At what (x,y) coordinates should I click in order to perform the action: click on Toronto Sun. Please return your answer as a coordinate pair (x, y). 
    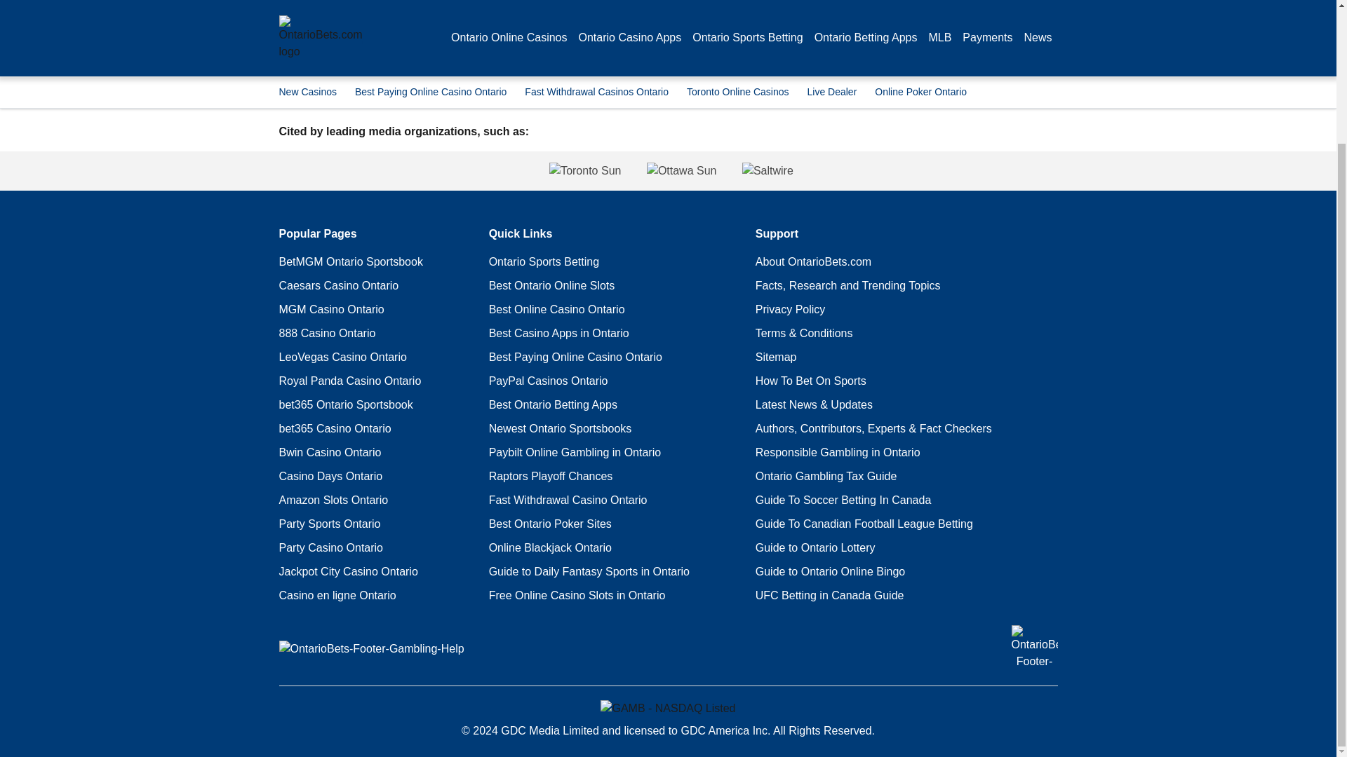
    Looking at the image, I should click on (453, 171).